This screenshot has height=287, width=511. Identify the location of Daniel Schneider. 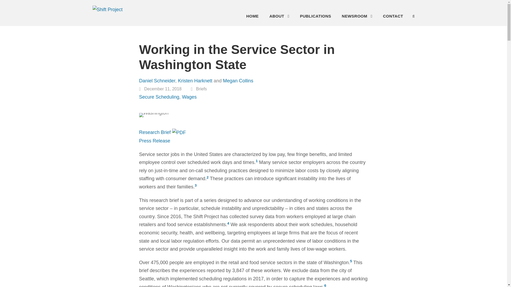
(157, 81).